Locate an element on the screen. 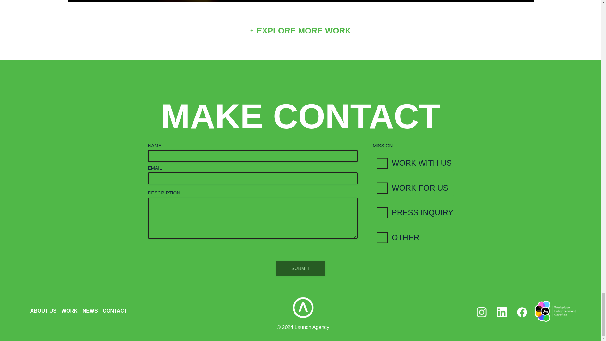  OTHER is located at coordinates (413, 237).